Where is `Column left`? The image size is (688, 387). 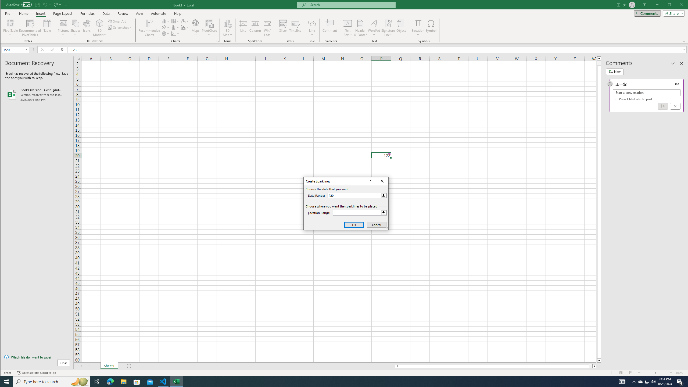 Column left is located at coordinates (396, 366).